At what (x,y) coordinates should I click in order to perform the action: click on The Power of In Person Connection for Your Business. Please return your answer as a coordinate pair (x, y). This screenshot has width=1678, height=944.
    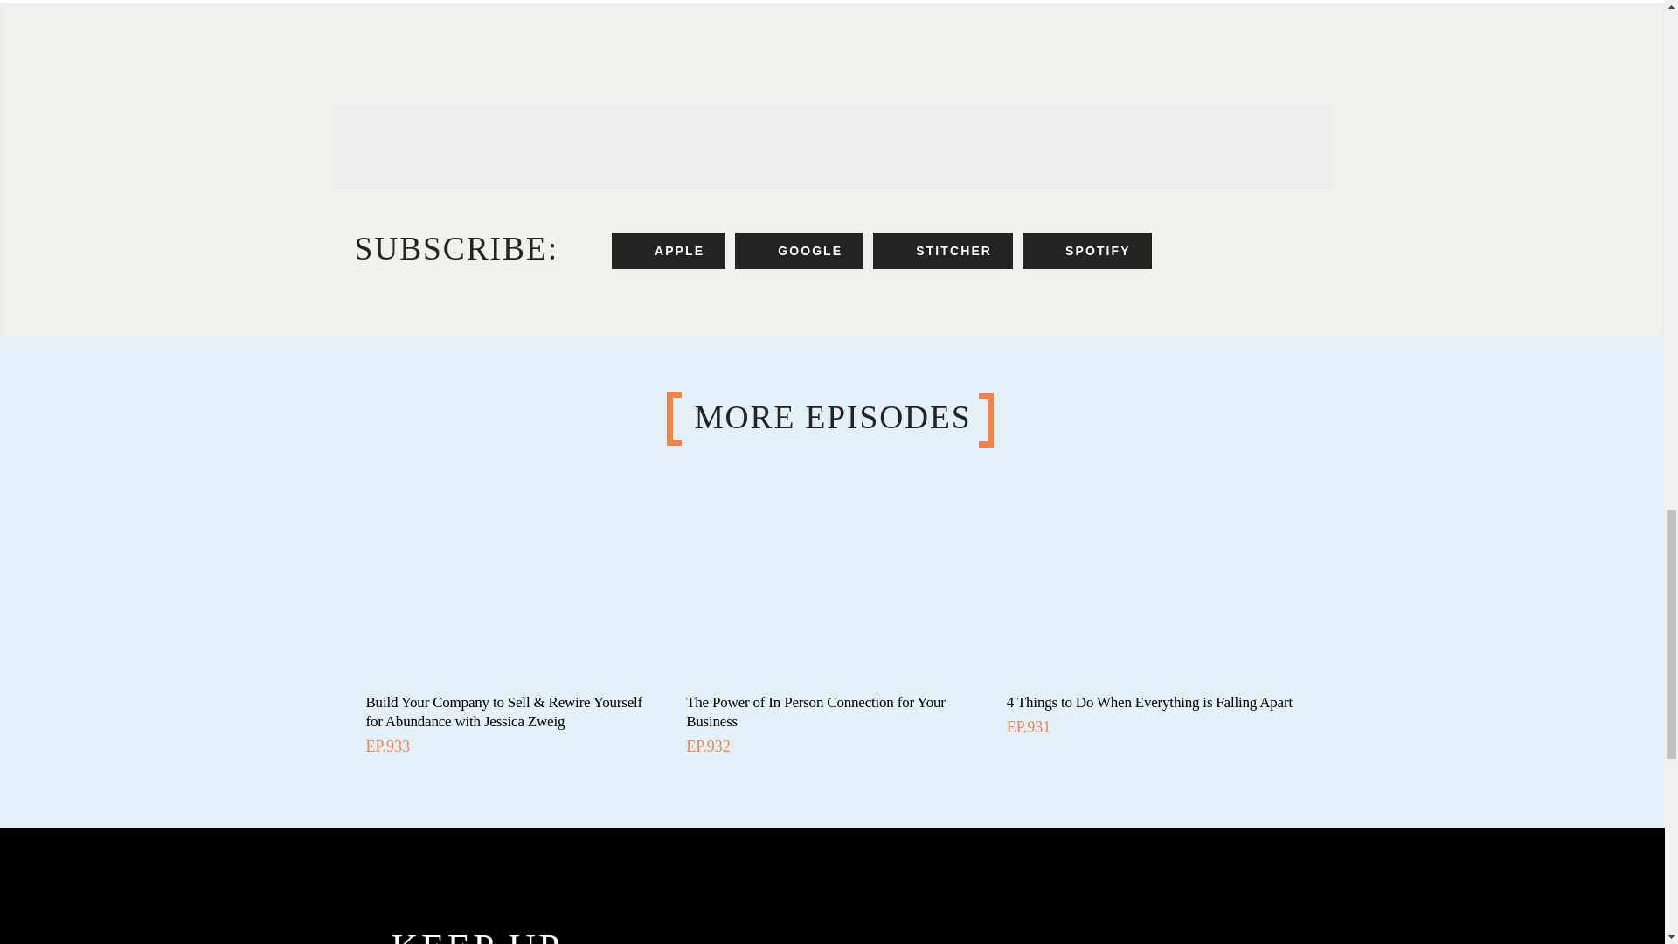
    Looking at the image, I should click on (816, 711).